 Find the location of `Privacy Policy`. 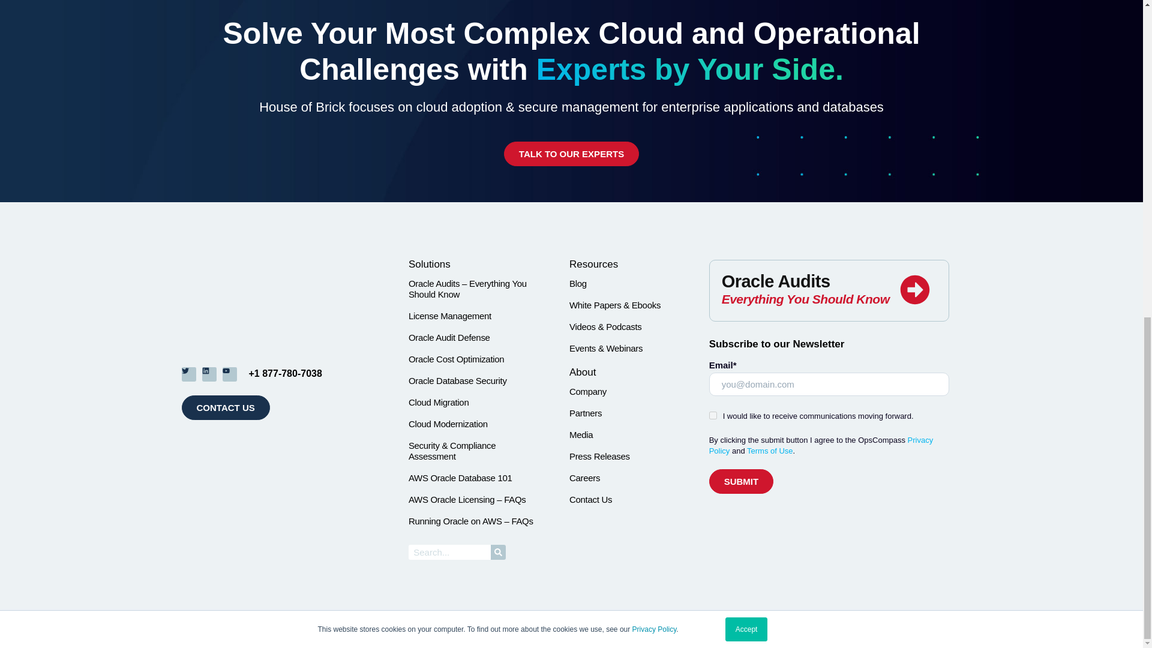

Privacy Policy is located at coordinates (655, 8).